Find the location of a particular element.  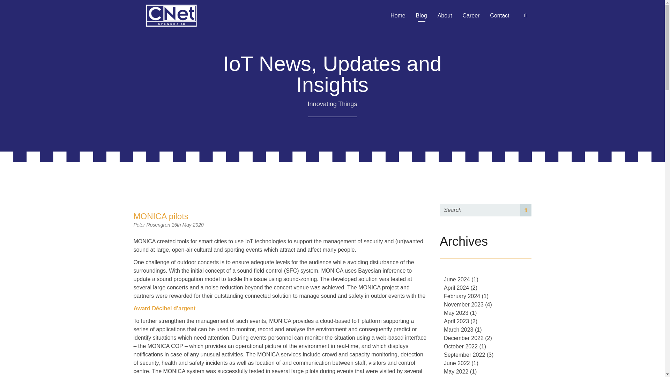

June 2022 is located at coordinates (457, 363).